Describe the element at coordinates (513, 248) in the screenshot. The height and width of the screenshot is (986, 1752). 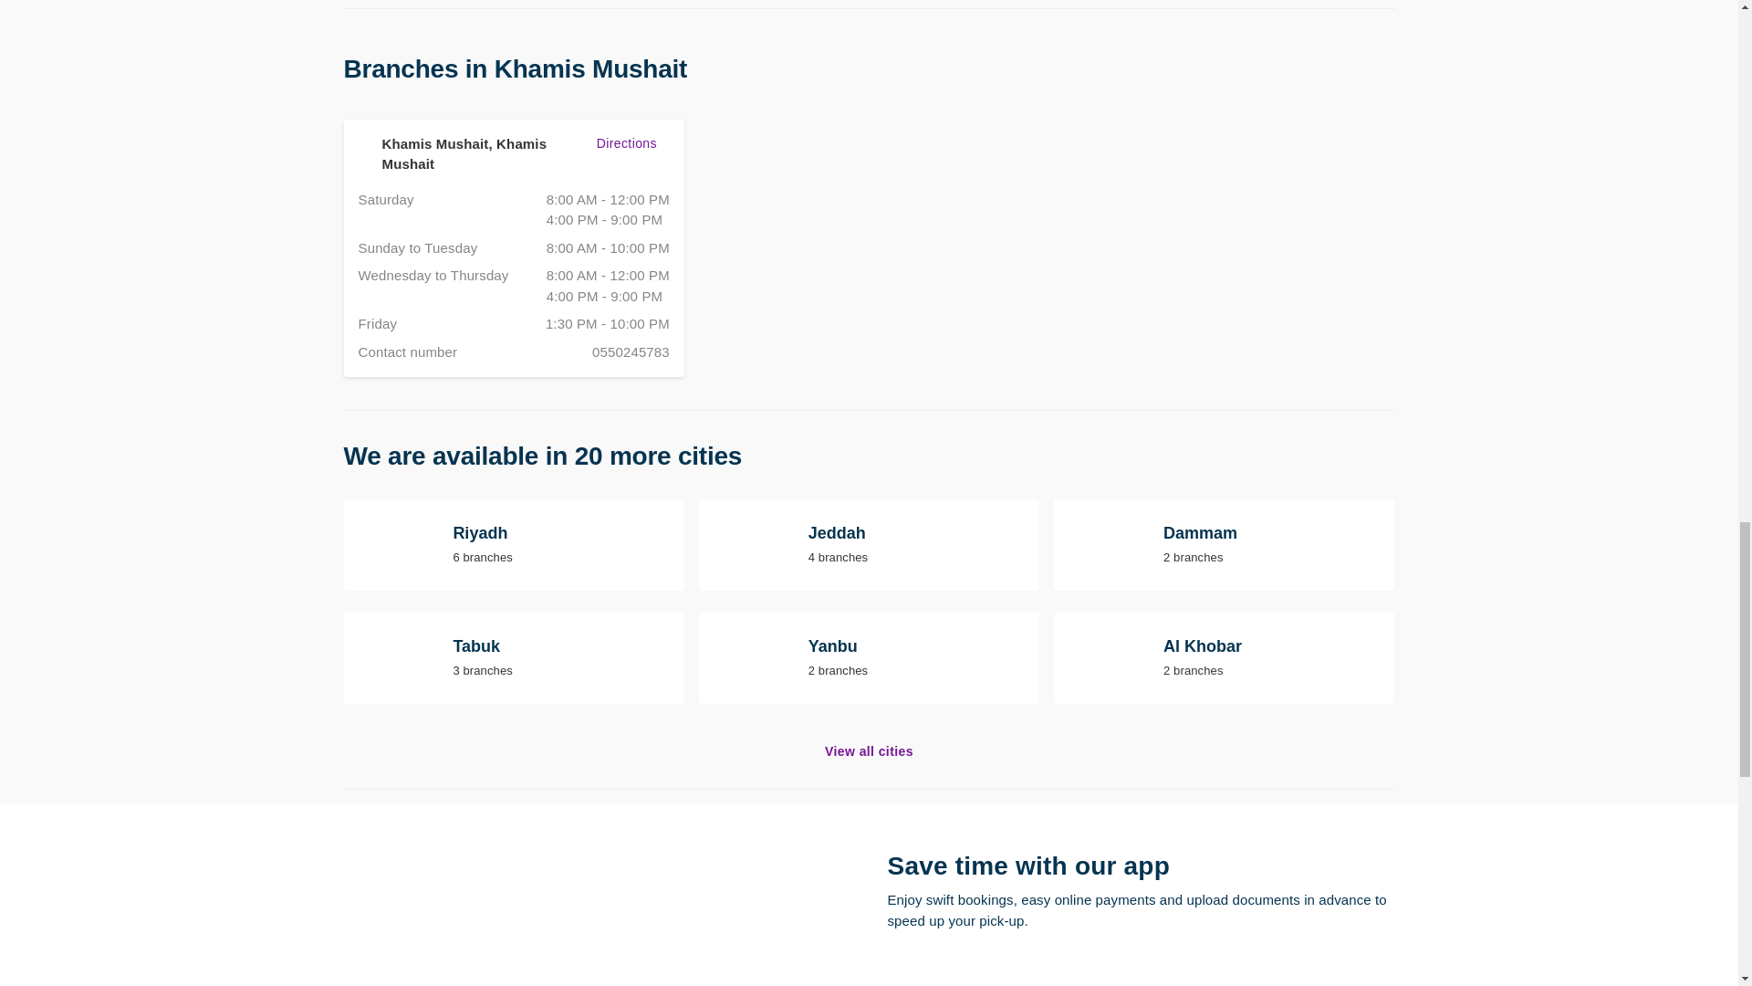
I see `View all cities` at that location.